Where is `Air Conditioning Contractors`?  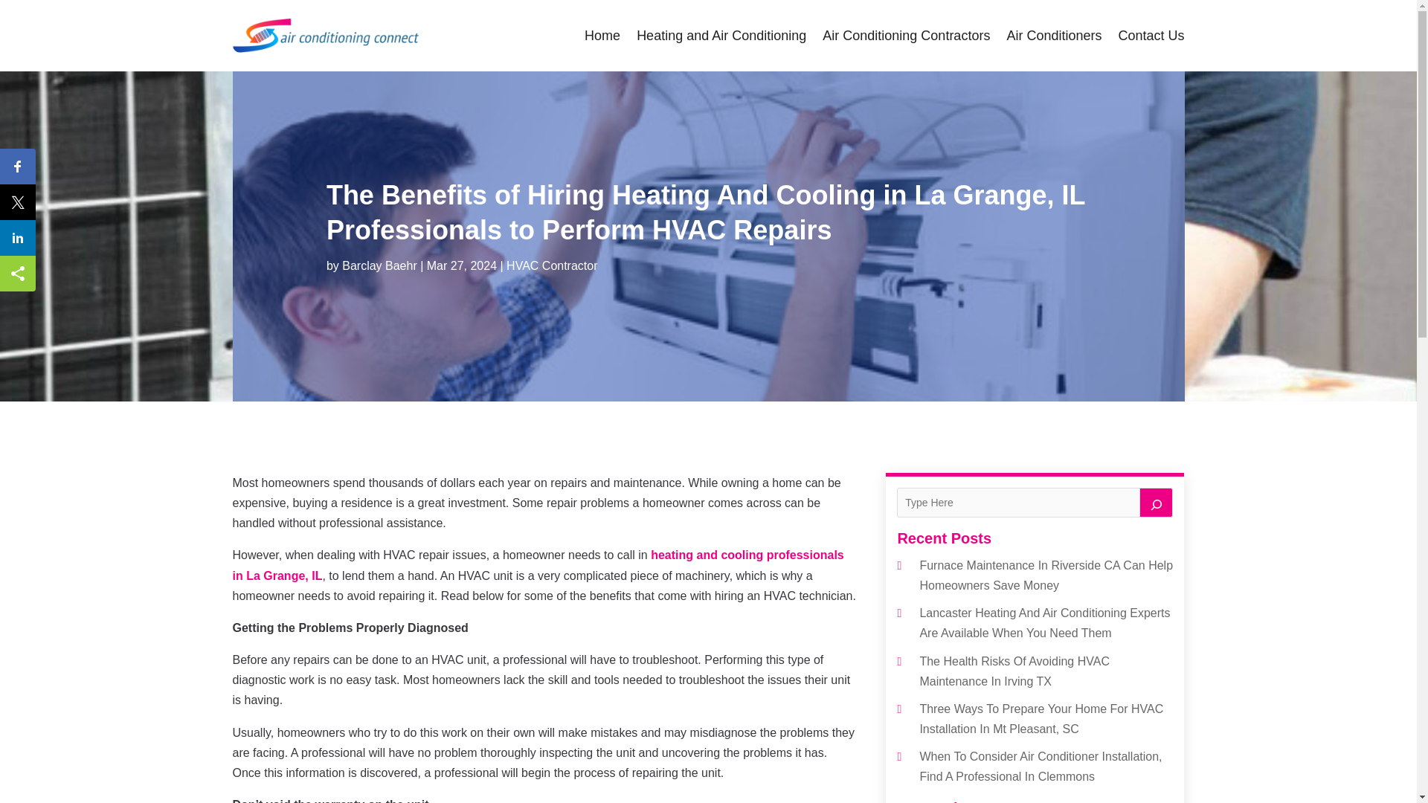 Air Conditioning Contractors is located at coordinates (906, 36).